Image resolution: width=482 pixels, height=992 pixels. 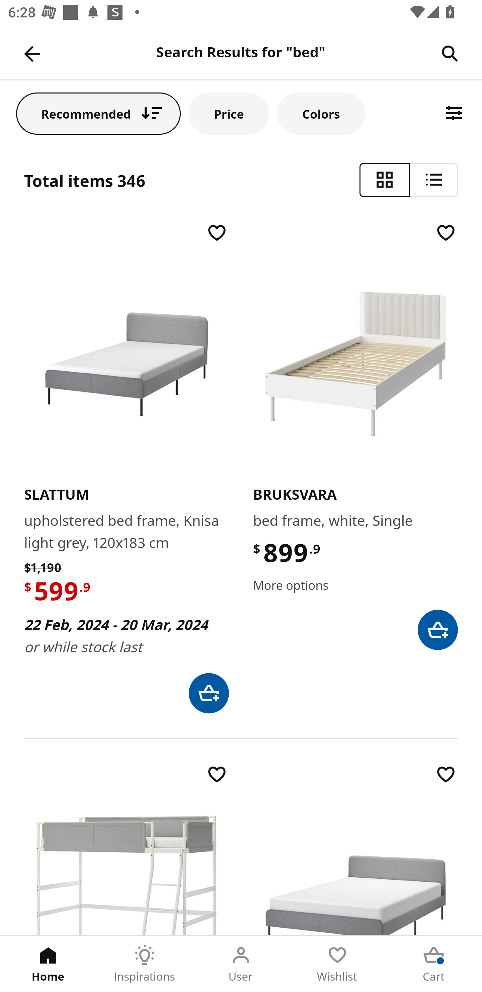 What do you see at coordinates (434, 964) in the screenshot?
I see `Cart
Tab 5 of 5` at bounding box center [434, 964].